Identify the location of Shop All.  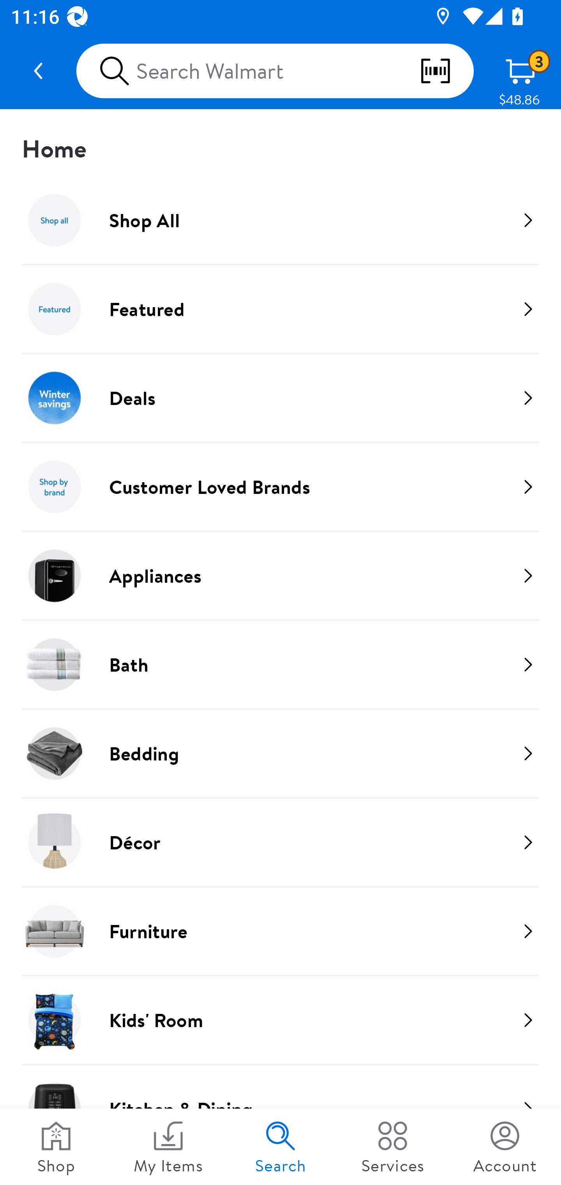
(280, 220).